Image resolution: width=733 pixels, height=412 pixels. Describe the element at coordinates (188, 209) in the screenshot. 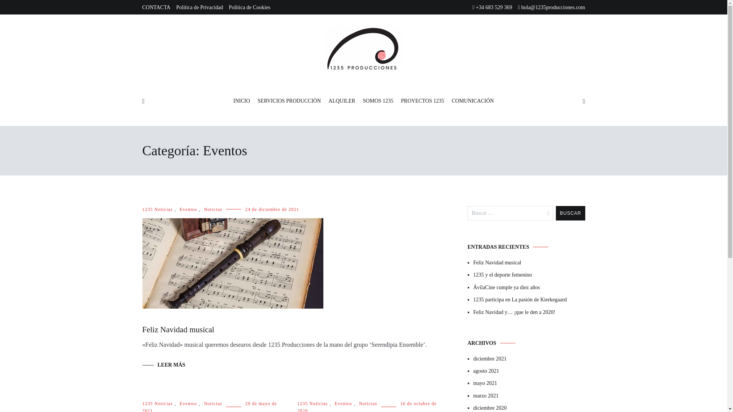

I see `Eventos` at that location.